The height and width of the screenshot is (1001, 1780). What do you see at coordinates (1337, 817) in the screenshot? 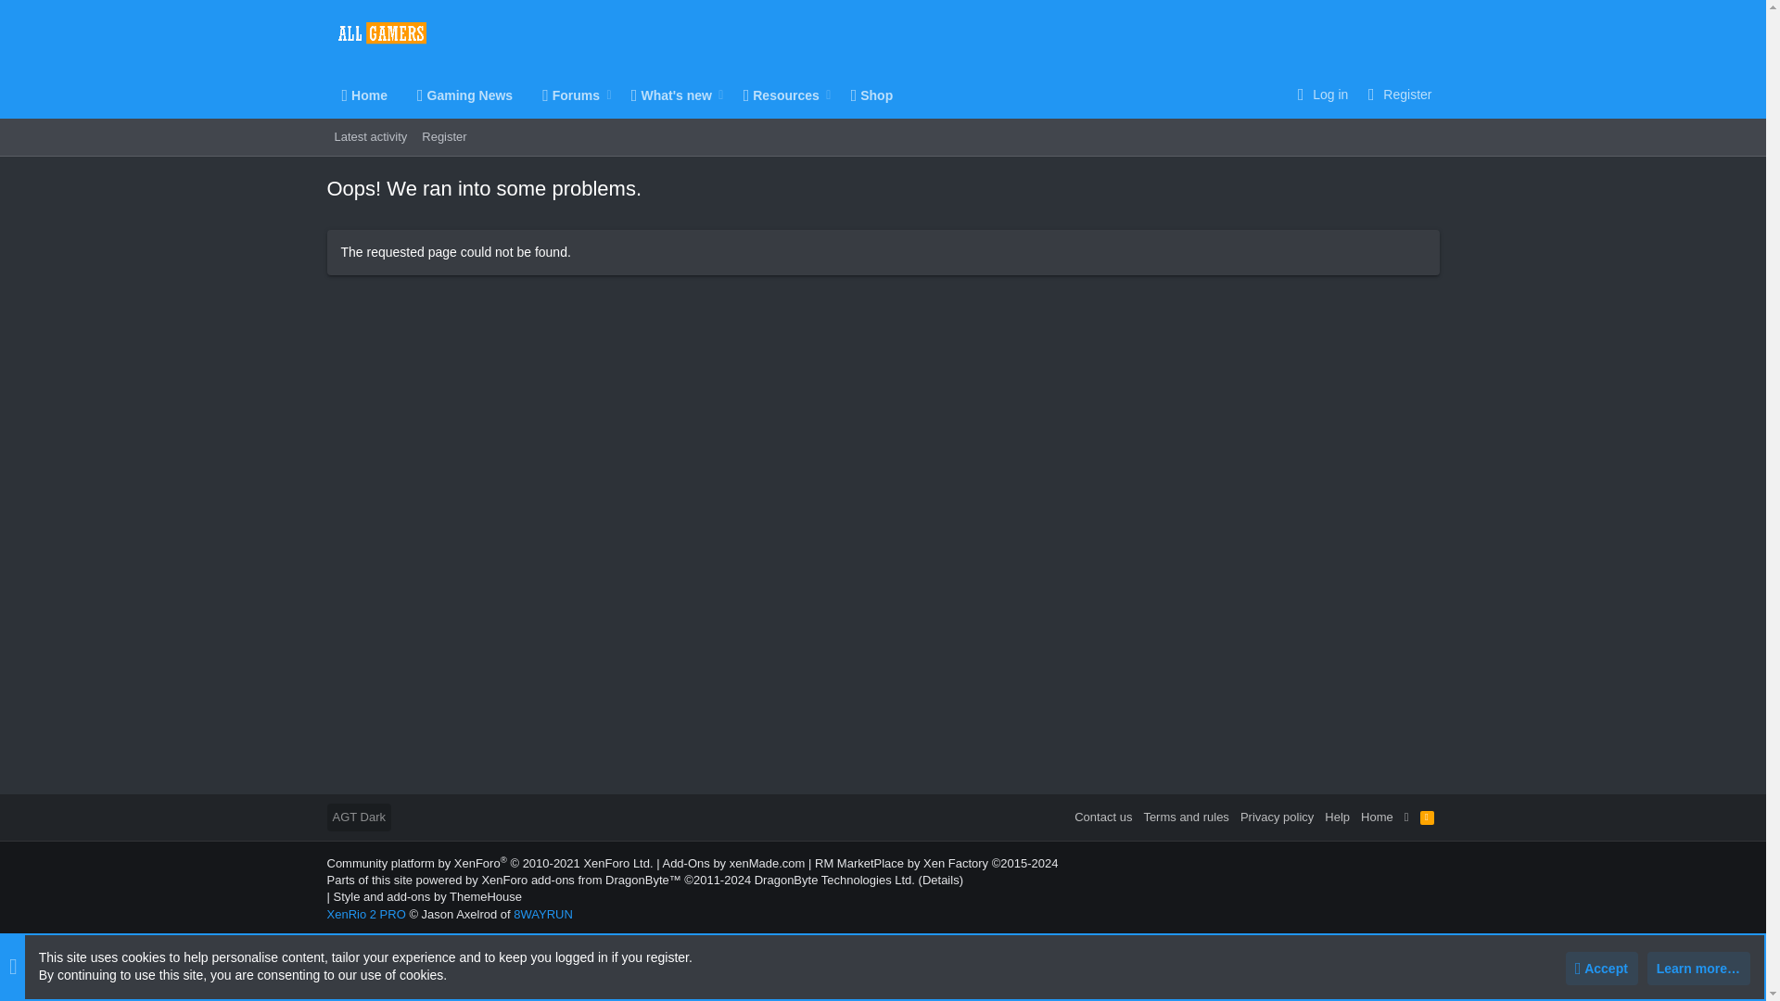
I see `Add-Ons` at bounding box center [1337, 817].